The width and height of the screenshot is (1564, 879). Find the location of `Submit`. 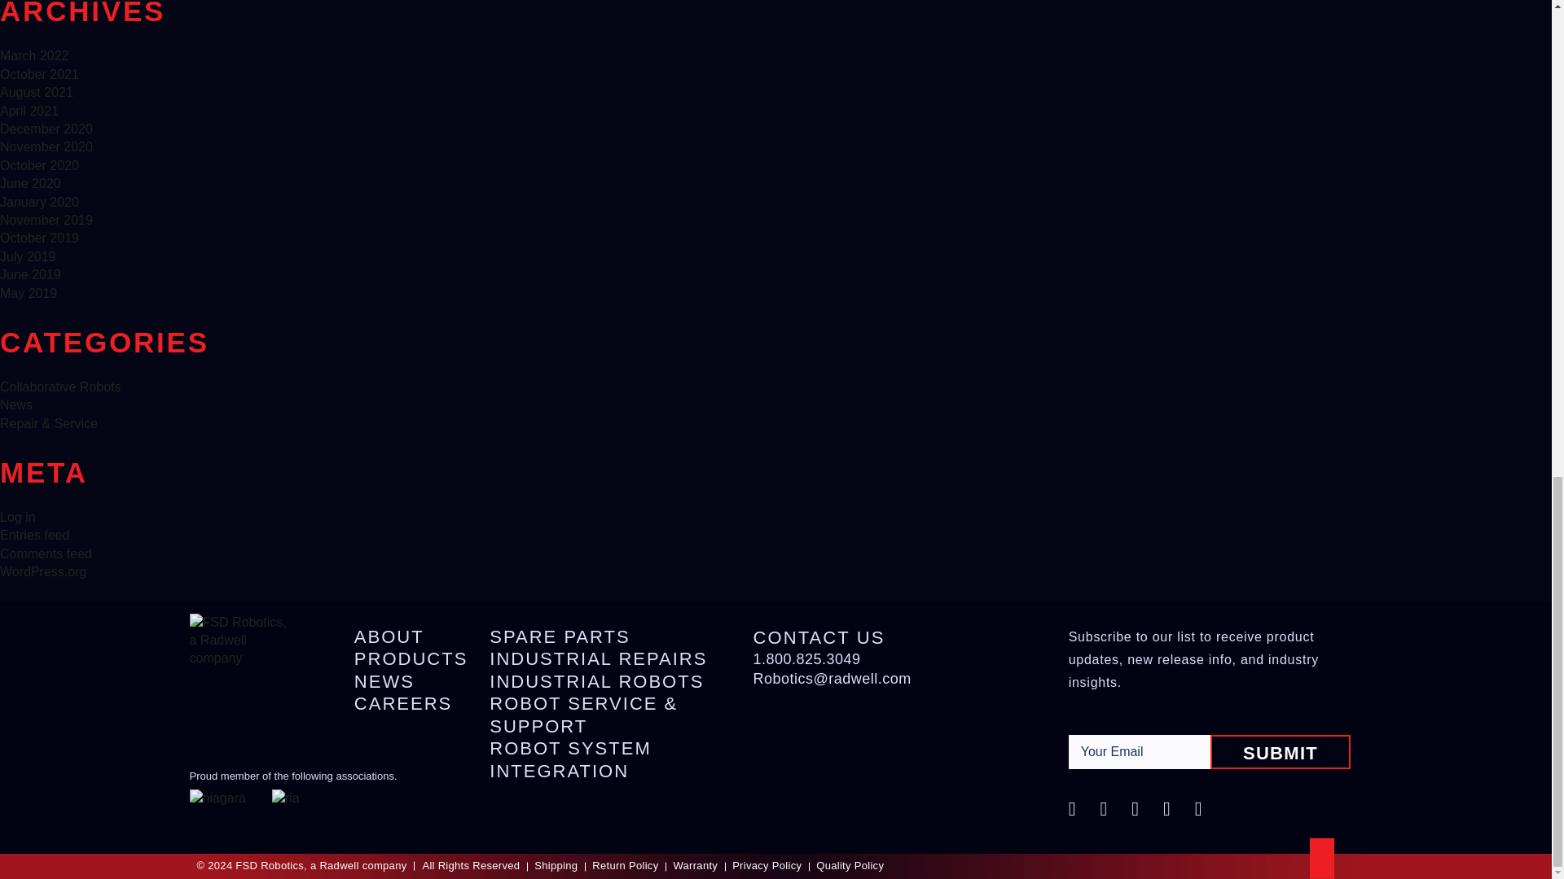

Submit is located at coordinates (1281, 752).